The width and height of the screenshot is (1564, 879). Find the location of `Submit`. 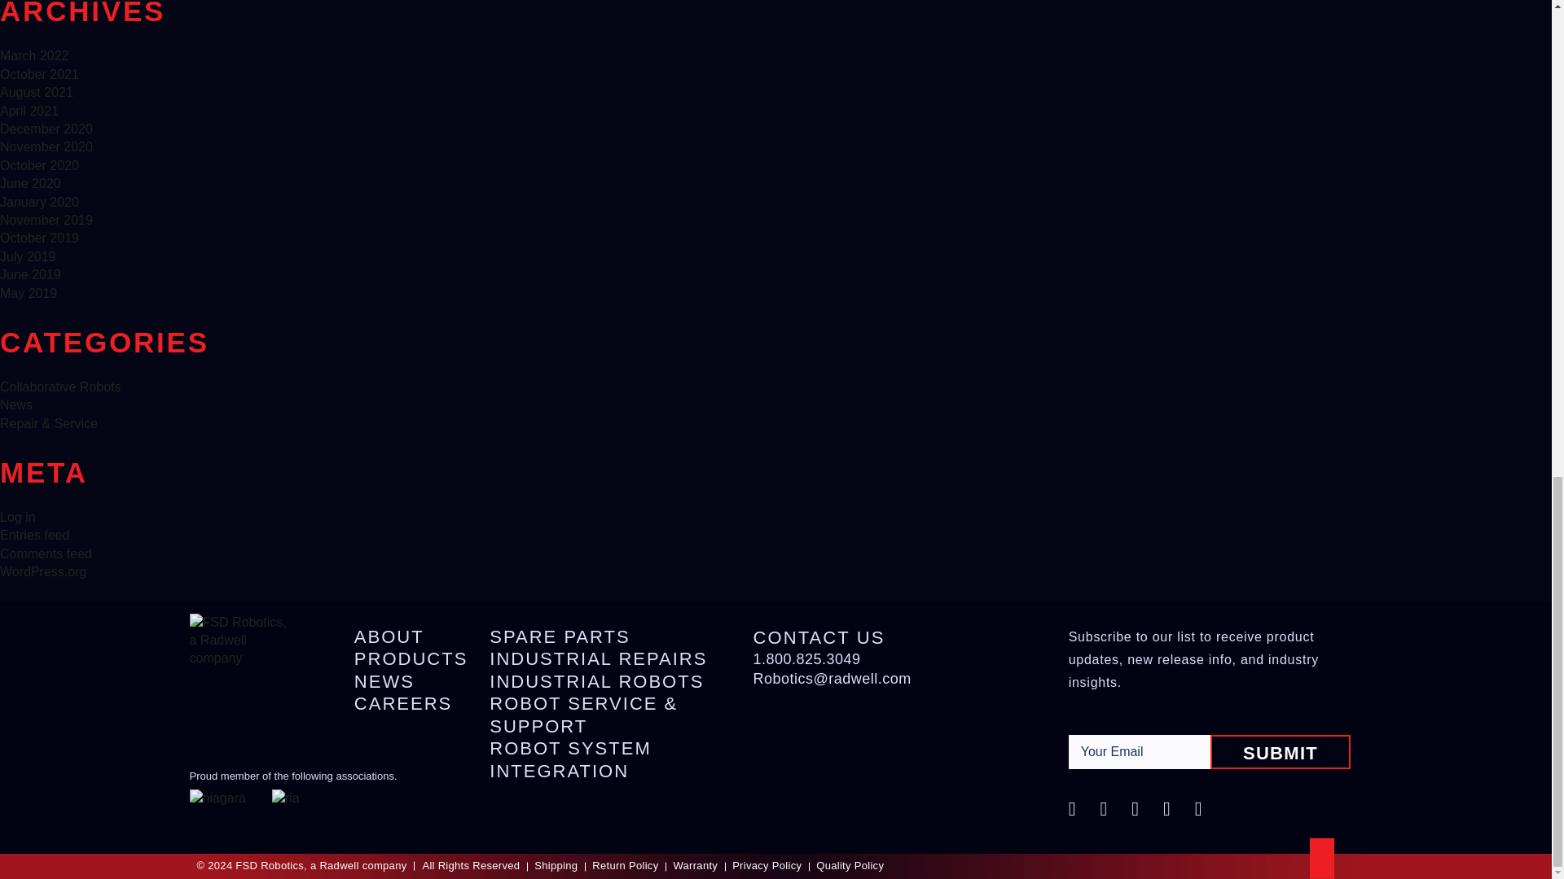

Submit is located at coordinates (1281, 752).